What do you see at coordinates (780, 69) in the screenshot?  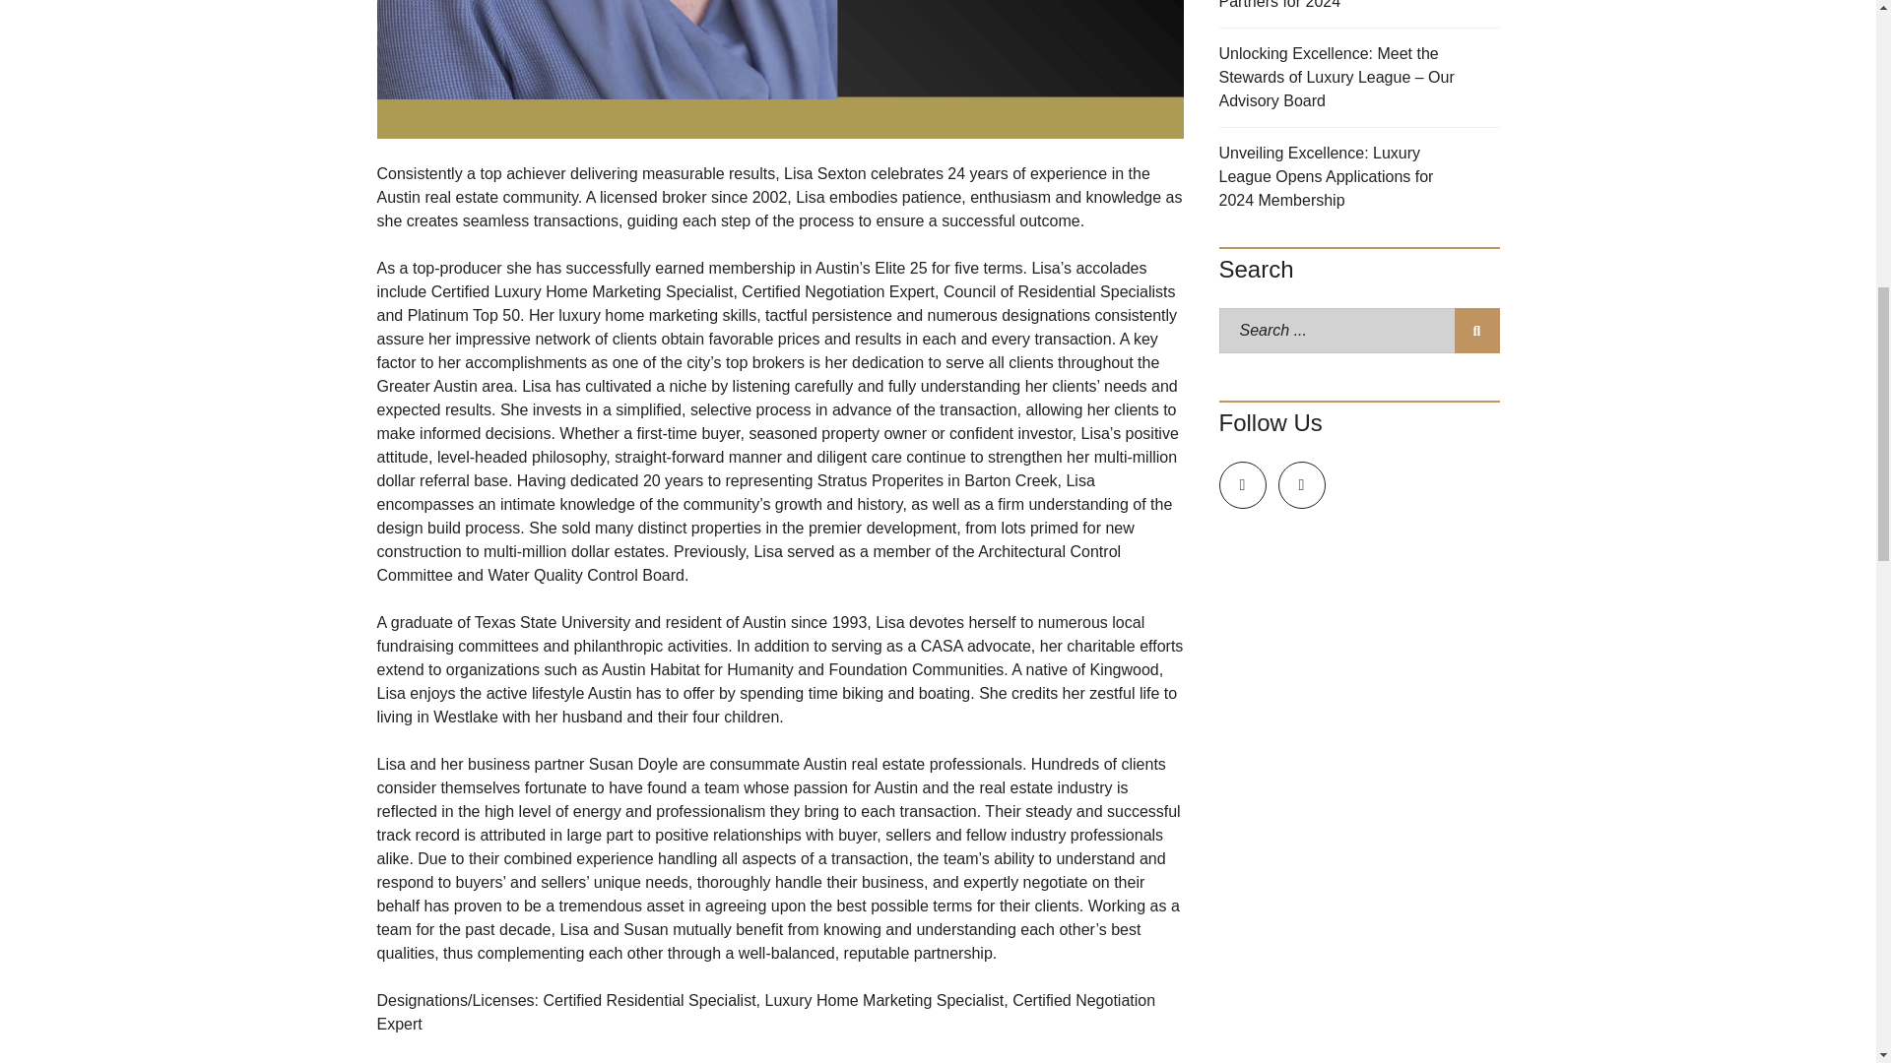 I see `Meet Lisa Sexton` at bounding box center [780, 69].